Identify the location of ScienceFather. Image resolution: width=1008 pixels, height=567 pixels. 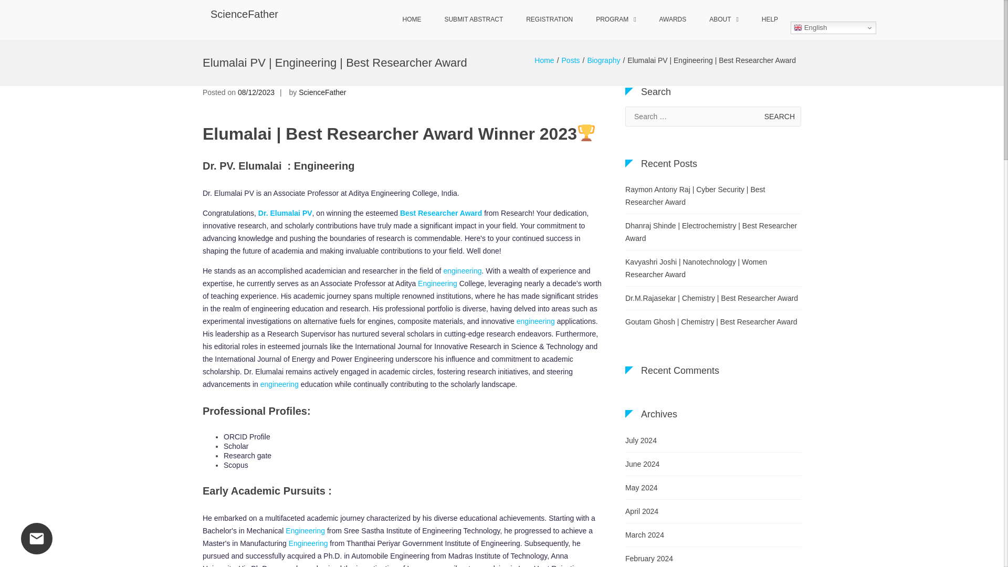
(322, 92).